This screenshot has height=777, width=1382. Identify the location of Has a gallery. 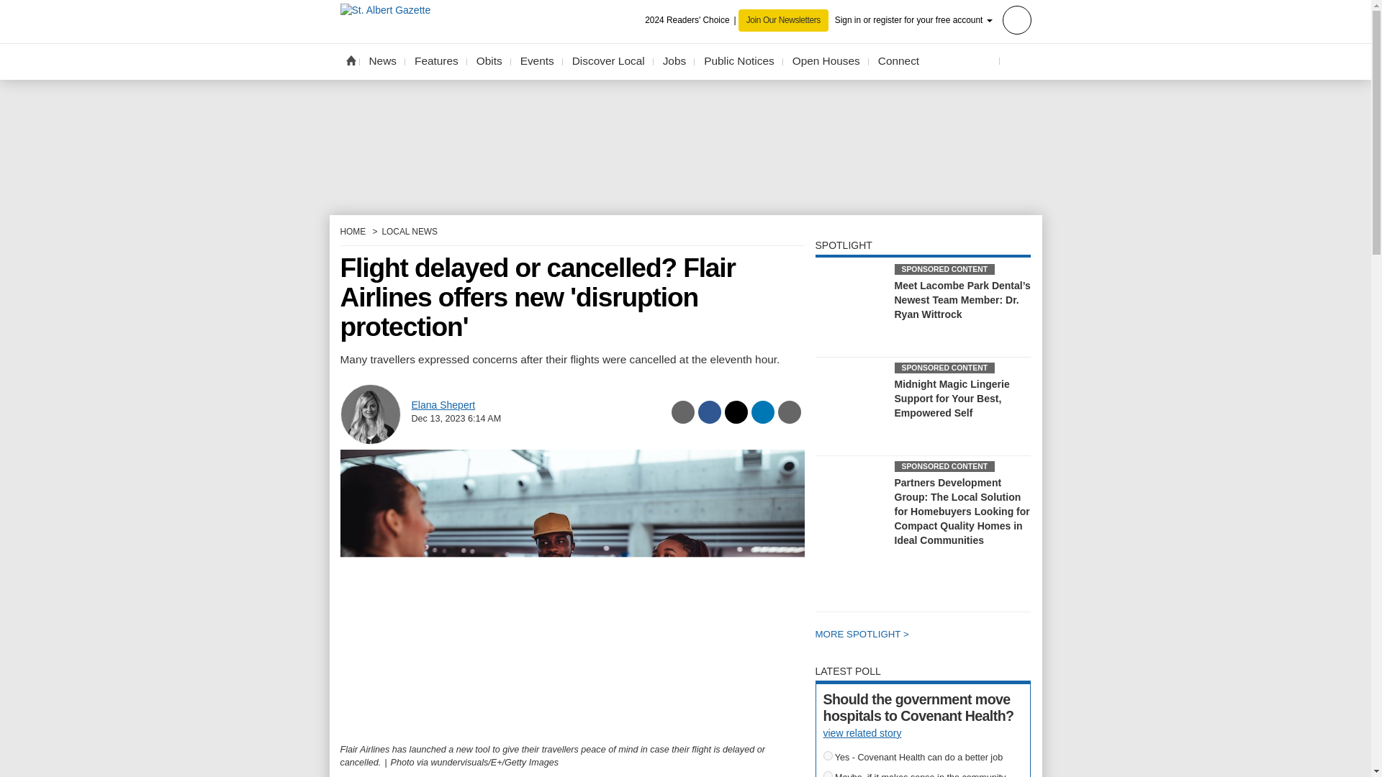
(992, 541).